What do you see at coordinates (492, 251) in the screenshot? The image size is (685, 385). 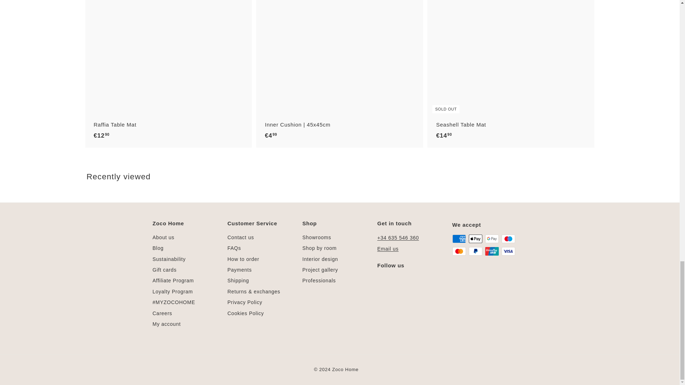 I see `Union Pay` at bounding box center [492, 251].